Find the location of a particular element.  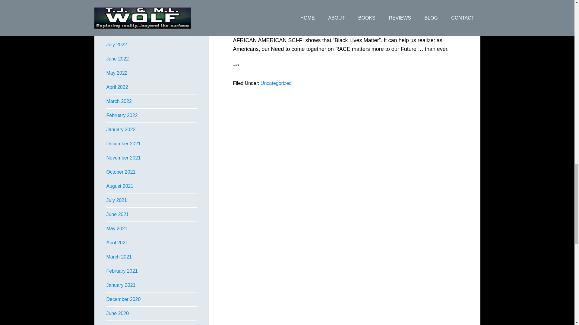

July 2022 is located at coordinates (116, 45).